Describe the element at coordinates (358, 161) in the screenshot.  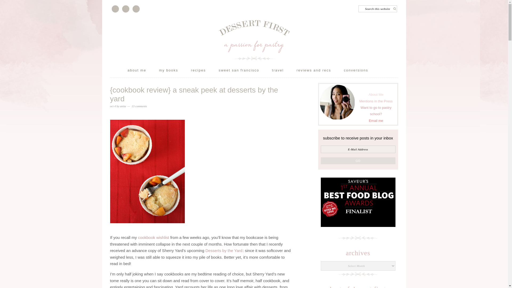
I see `Go` at that location.